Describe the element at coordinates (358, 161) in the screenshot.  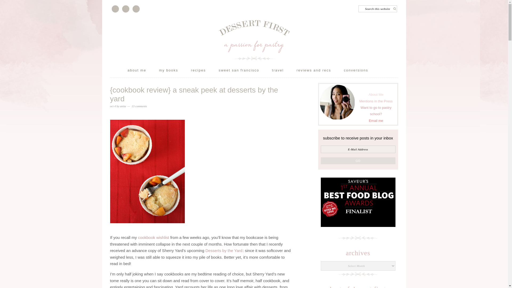
I see `Go` at that location.